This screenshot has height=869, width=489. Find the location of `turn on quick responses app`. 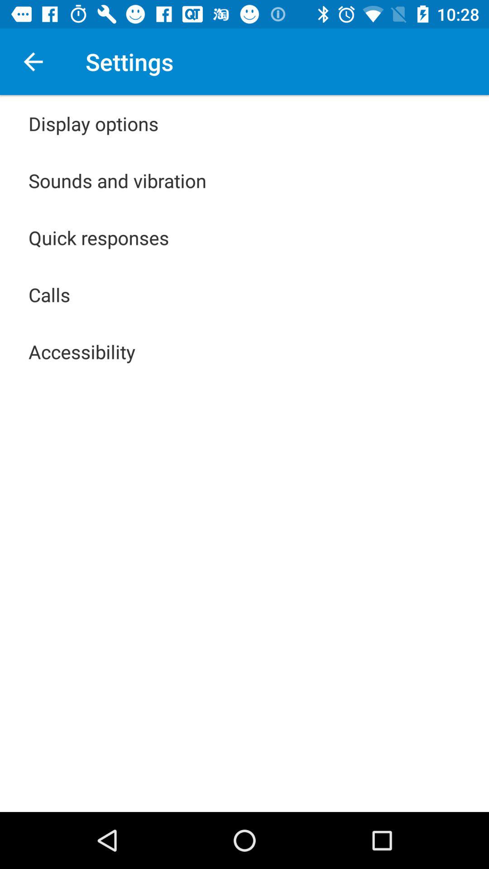

turn on quick responses app is located at coordinates (99, 237).